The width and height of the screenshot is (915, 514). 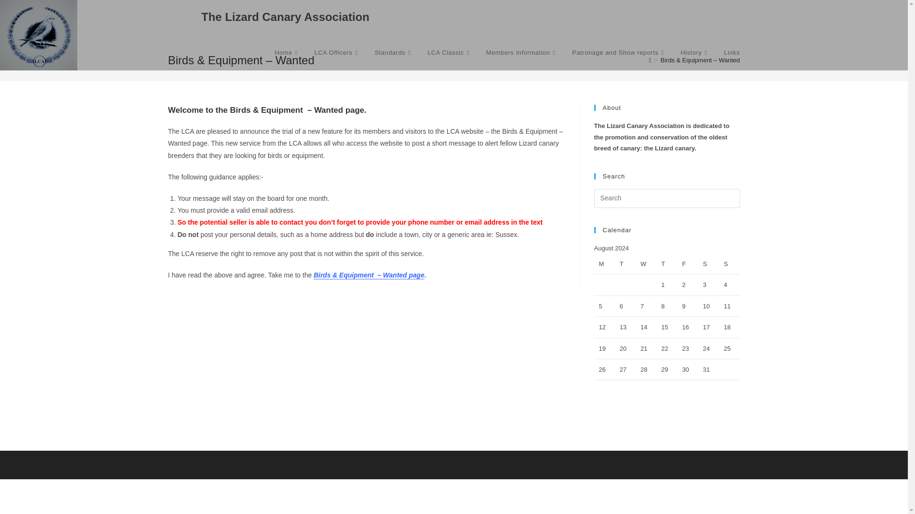 What do you see at coordinates (337, 52) in the screenshot?
I see `LCA Officers` at bounding box center [337, 52].